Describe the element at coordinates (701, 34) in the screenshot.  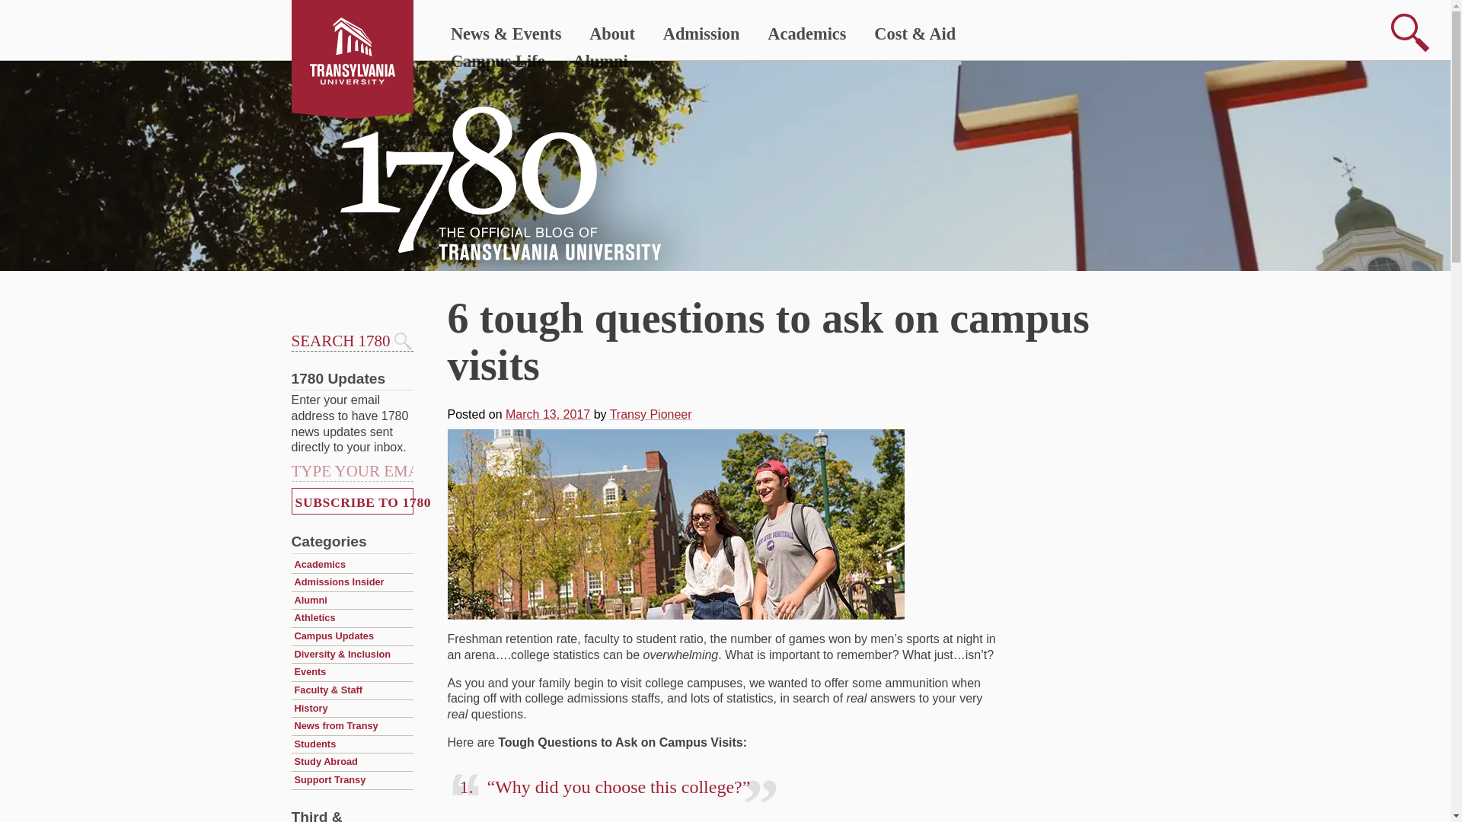
I see `Admission` at that location.